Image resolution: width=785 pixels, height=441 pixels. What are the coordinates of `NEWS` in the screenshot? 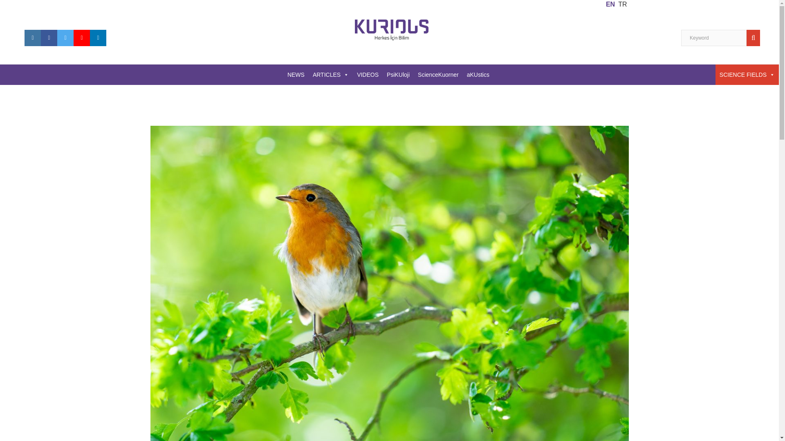 It's located at (296, 74).